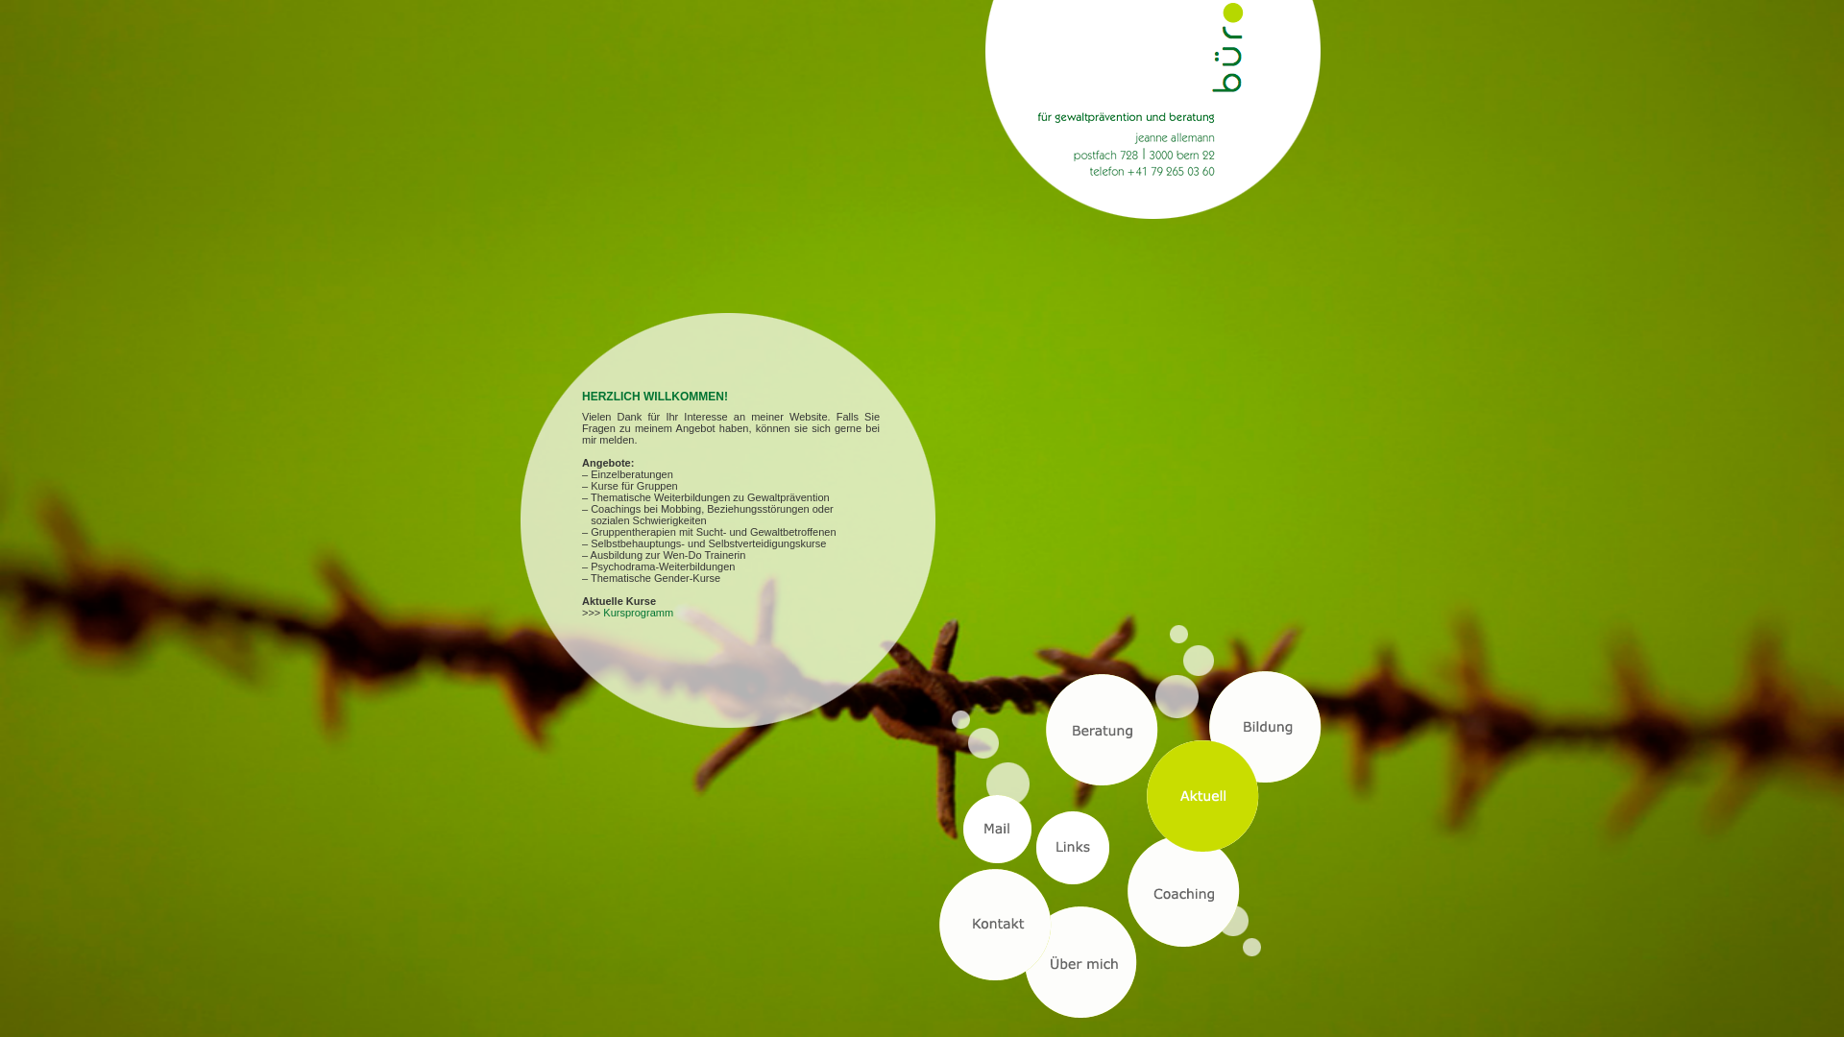 This screenshot has width=1844, height=1037. What do you see at coordinates (638, 613) in the screenshot?
I see `Kursprogramm` at bounding box center [638, 613].